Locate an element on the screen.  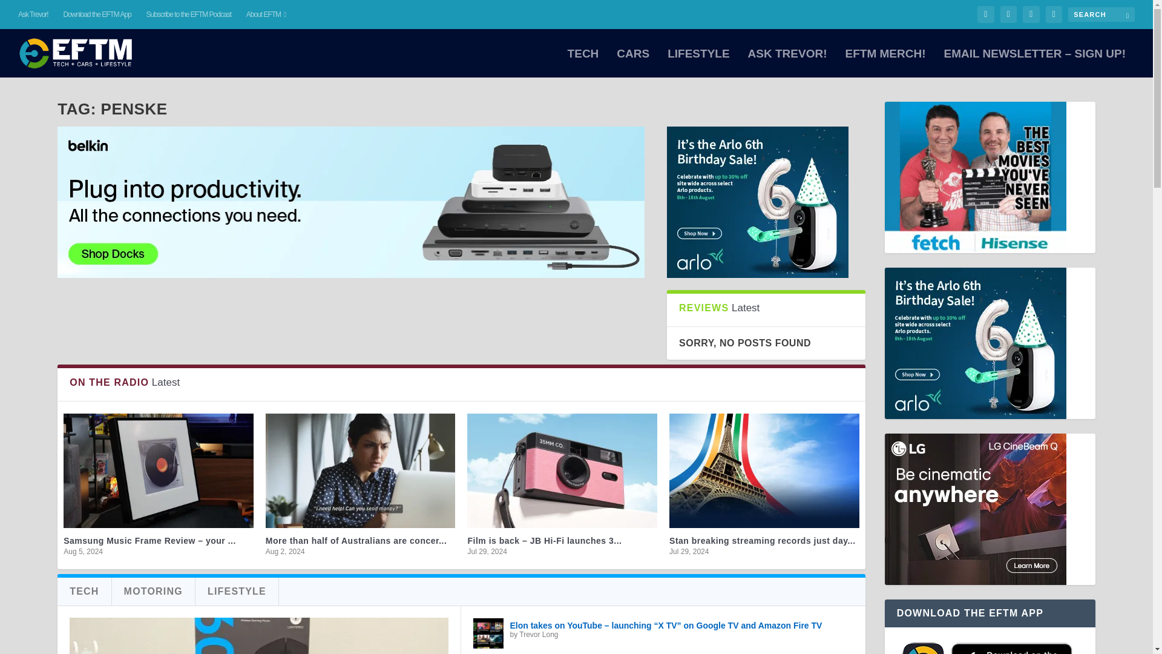
Ask Trevor! is located at coordinates (33, 15).